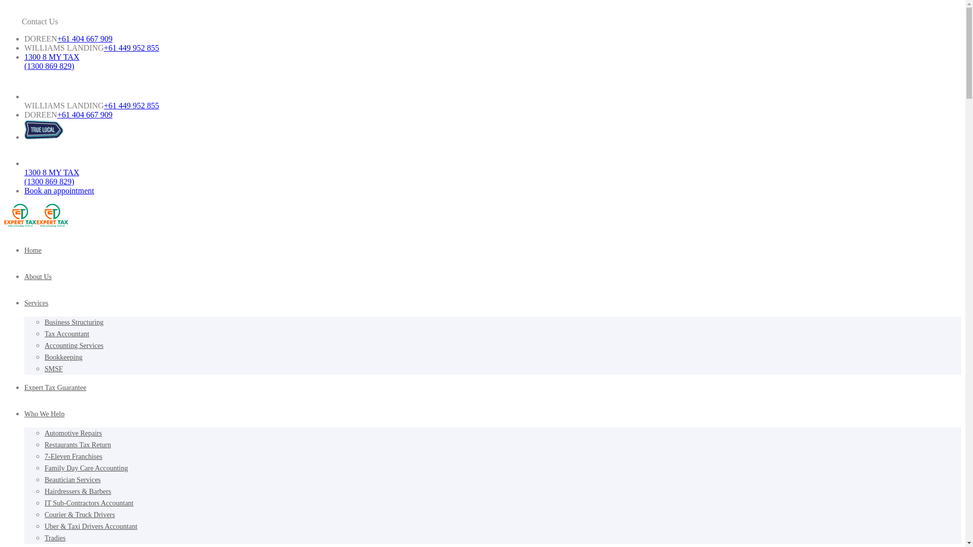 This screenshot has width=973, height=547. Describe the element at coordinates (64, 358) in the screenshot. I see `Bookkeeping` at that location.